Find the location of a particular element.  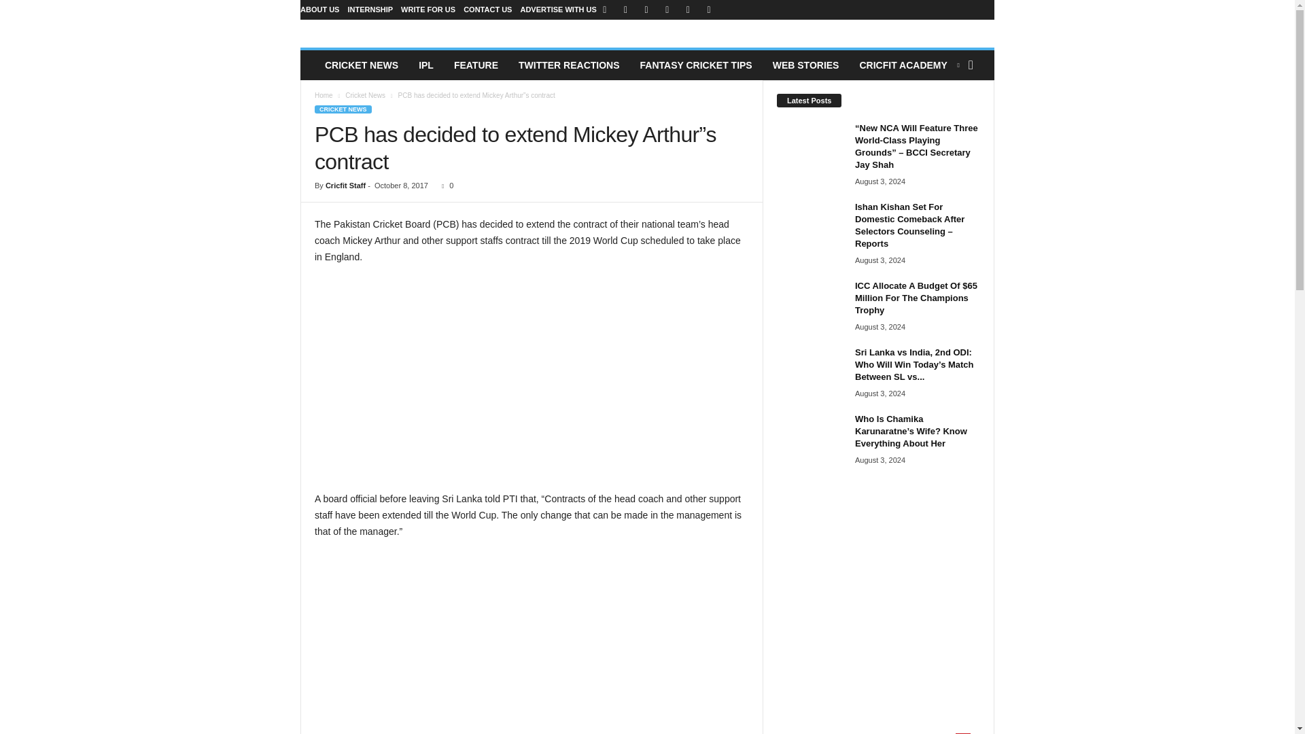

ABOUT US is located at coordinates (319, 10).